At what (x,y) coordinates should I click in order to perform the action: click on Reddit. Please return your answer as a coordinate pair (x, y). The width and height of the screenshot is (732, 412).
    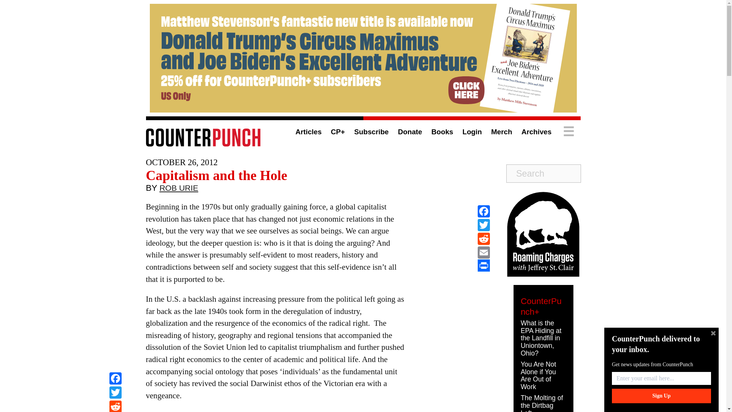
    Looking at the image, I should click on (115, 406).